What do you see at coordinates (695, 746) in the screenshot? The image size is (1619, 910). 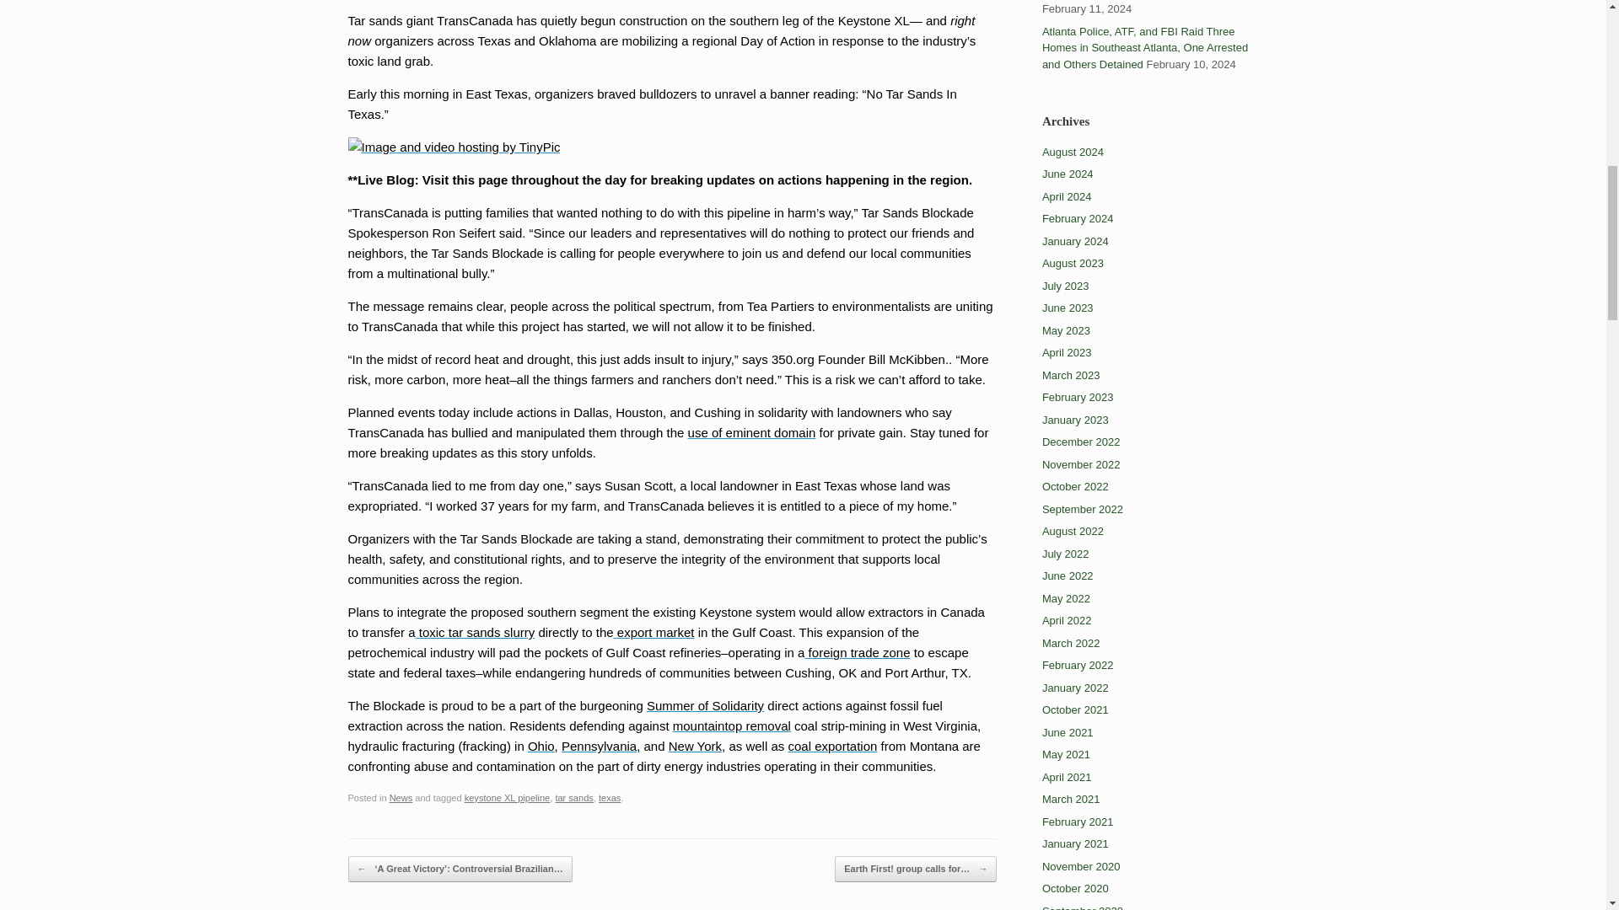 I see `New York` at bounding box center [695, 746].